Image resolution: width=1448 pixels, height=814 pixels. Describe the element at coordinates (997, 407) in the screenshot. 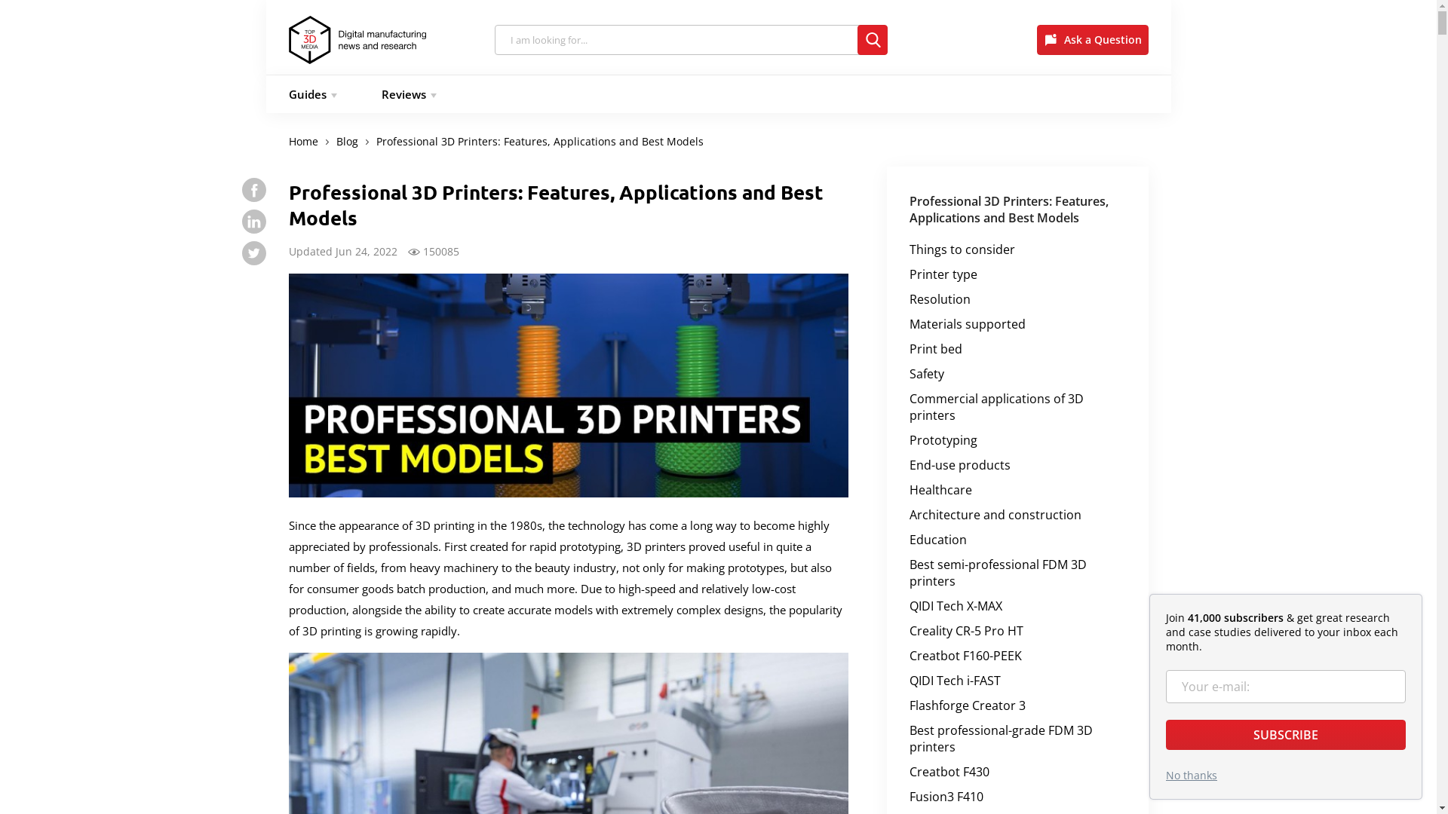

I see `Commercial applications of 3D printers` at that location.